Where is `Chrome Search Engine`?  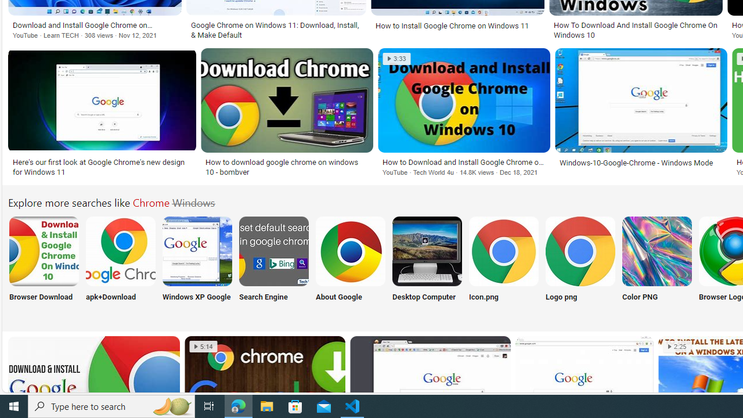 Chrome Search Engine is located at coordinates (274, 251).